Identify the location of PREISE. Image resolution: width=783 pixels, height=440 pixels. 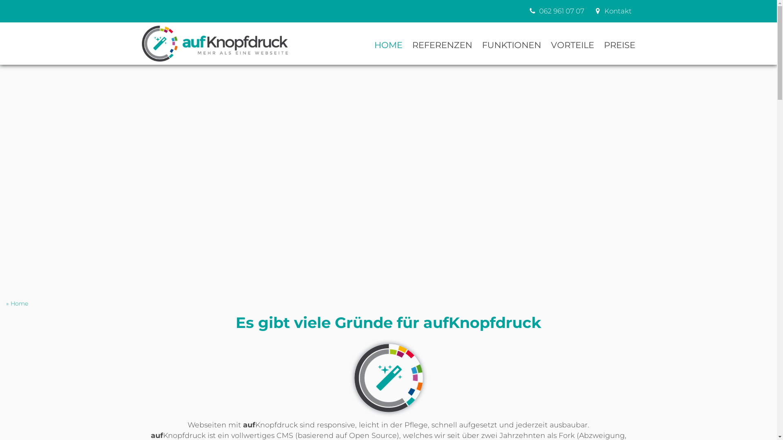
(619, 43).